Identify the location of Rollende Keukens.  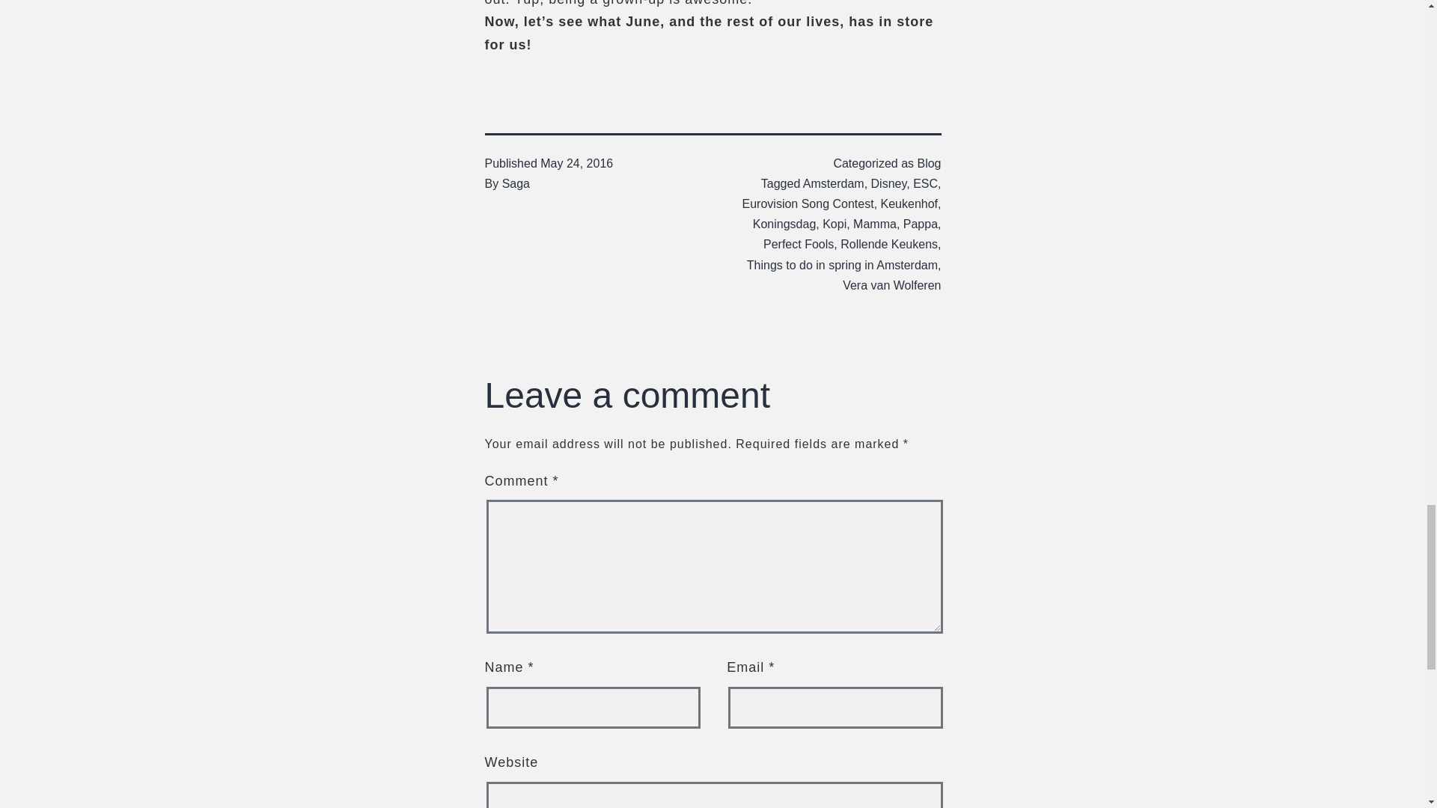
(889, 244).